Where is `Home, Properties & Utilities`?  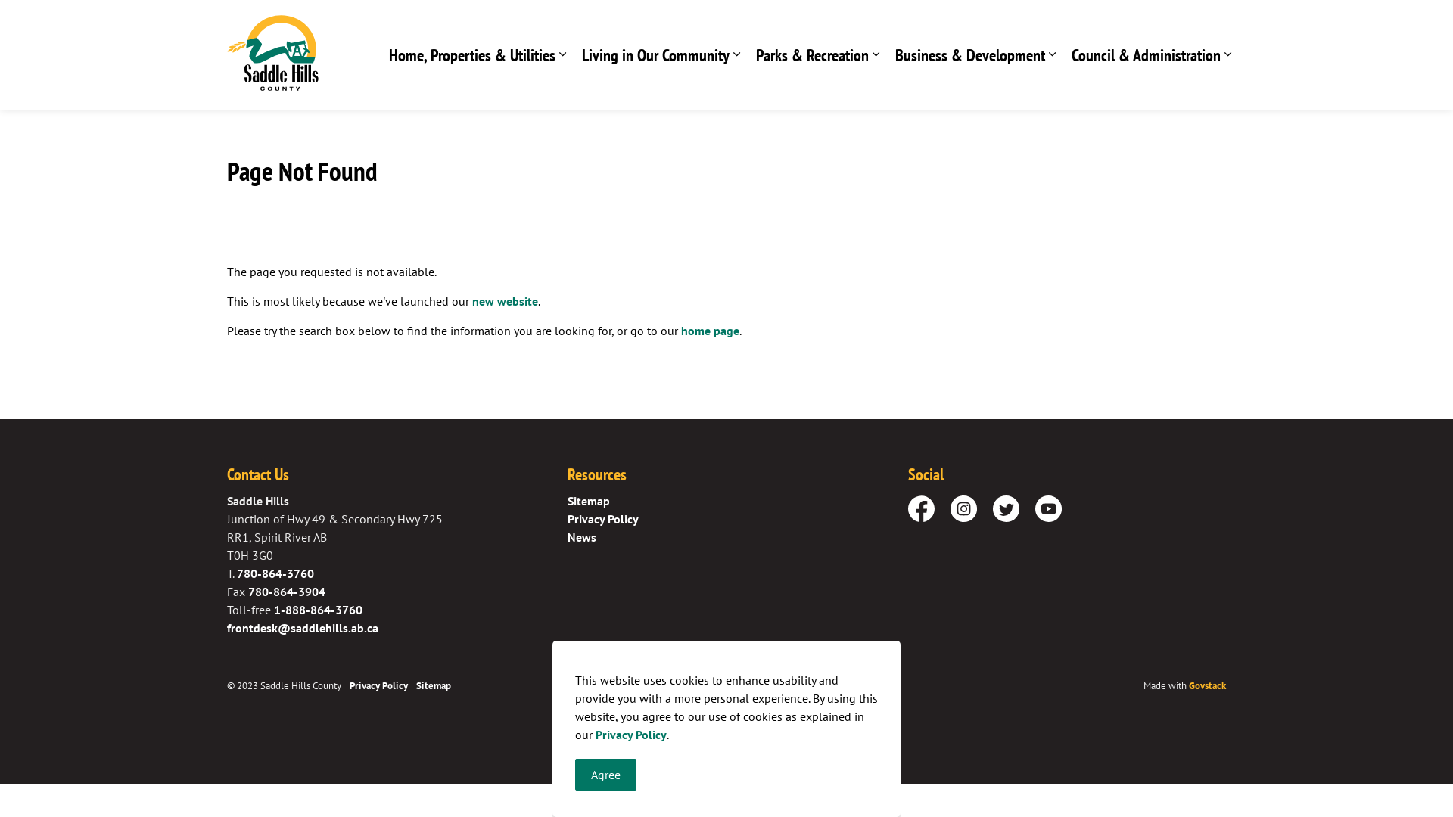
Home, Properties & Utilities is located at coordinates (474, 54).